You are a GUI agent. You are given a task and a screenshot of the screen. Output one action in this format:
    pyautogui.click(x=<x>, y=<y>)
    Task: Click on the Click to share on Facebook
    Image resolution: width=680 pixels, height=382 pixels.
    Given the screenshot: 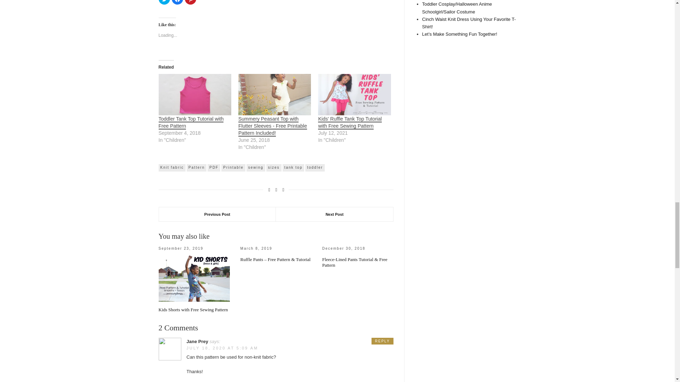 What is the action you would take?
    pyautogui.click(x=177, y=2)
    